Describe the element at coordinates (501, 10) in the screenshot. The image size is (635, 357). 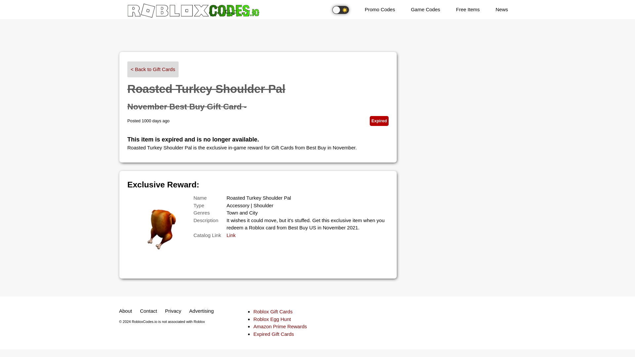
I see `News` at that location.